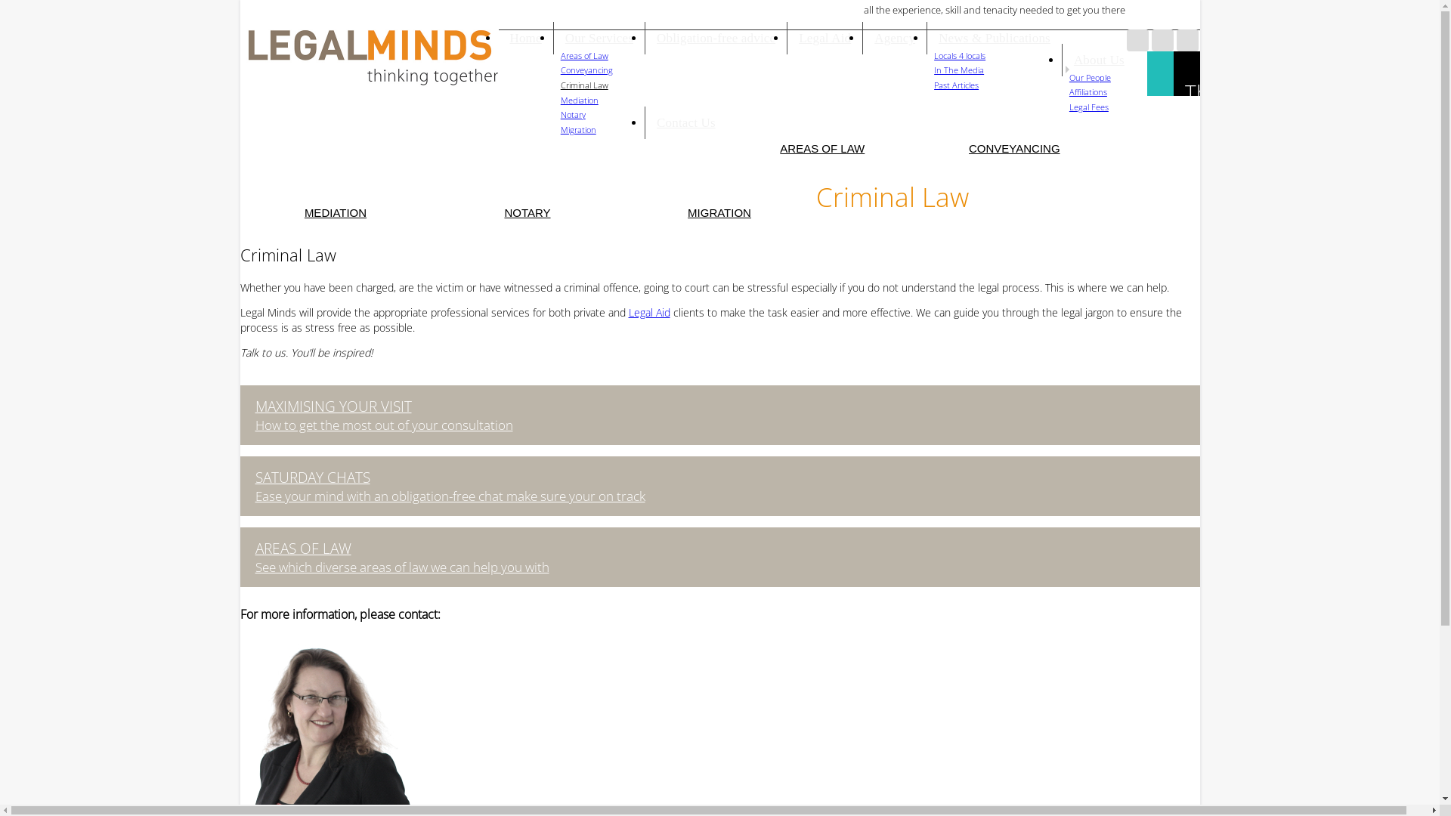 Image resolution: width=1451 pixels, height=816 pixels. I want to click on Contact Us, so click(686, 122).